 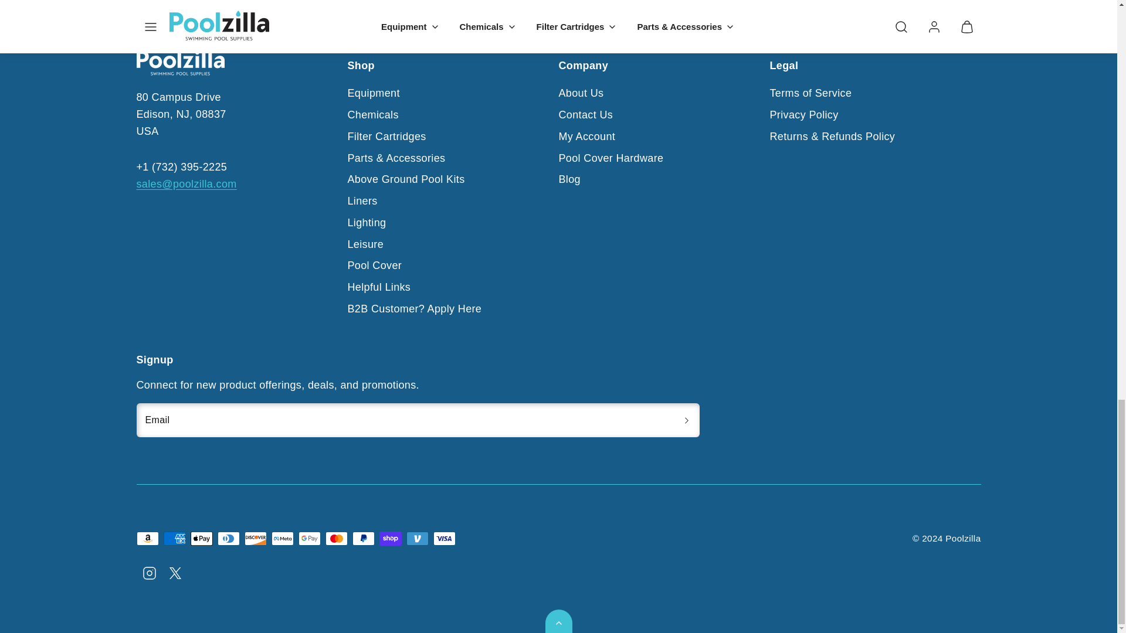 What do you see at coordinates (308, 538) in the screenshot?
I see `Google Pay` at bounding box center [308, 538].